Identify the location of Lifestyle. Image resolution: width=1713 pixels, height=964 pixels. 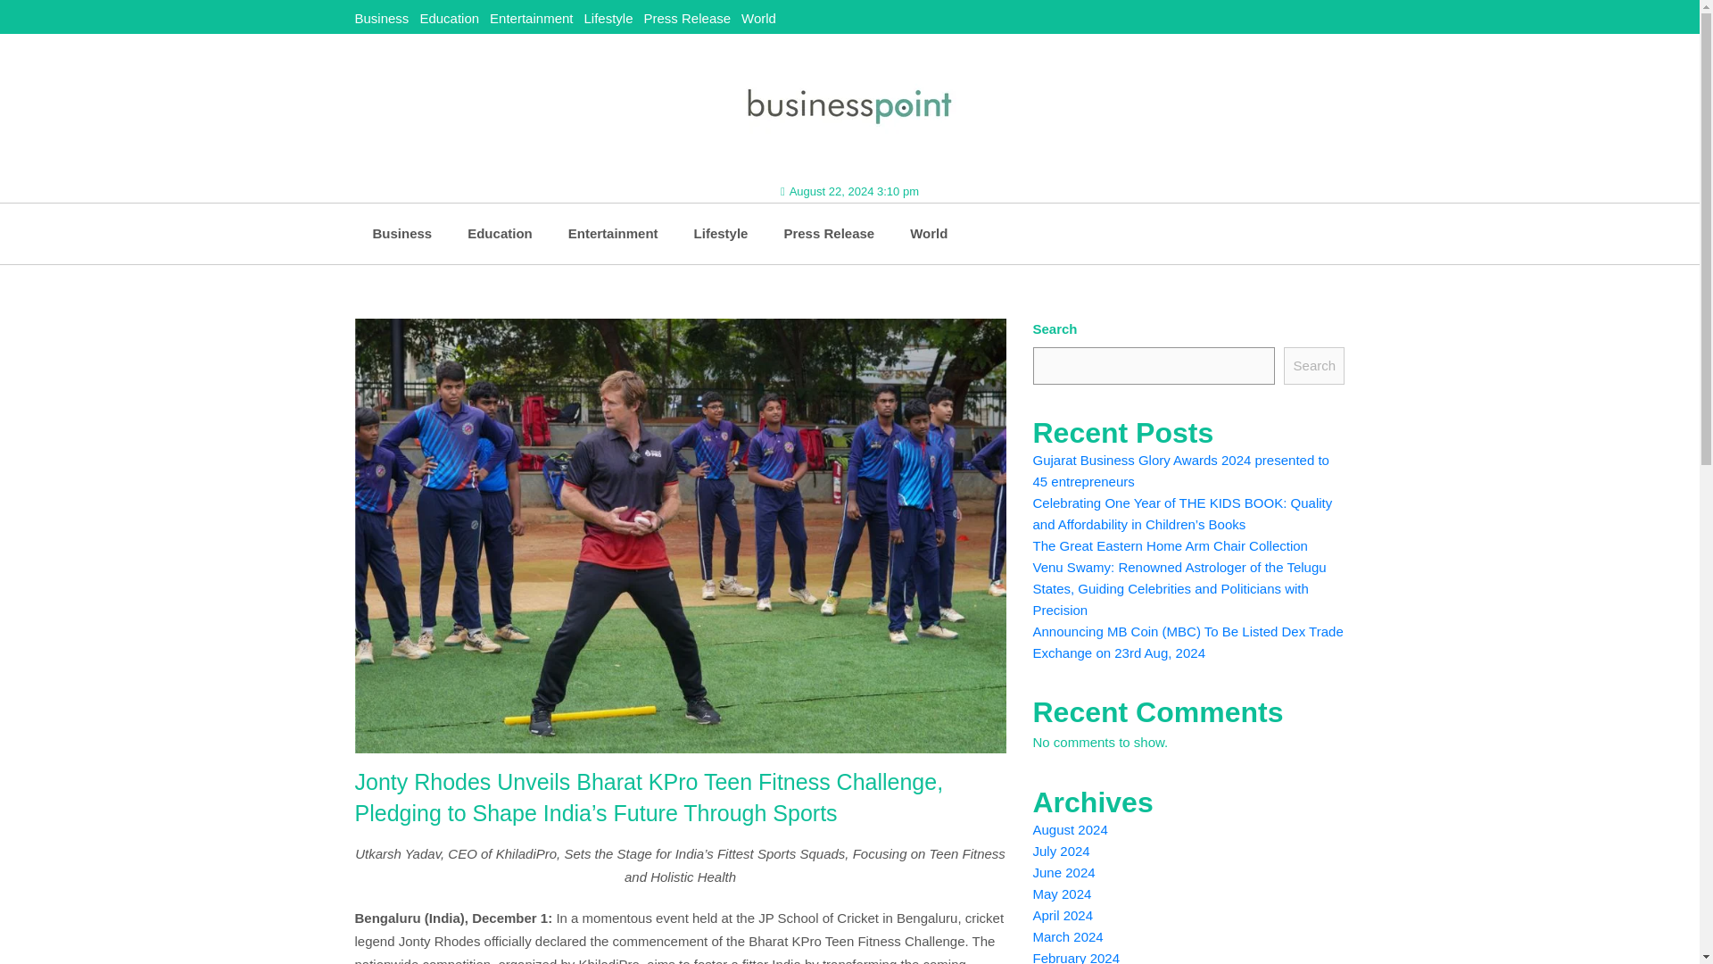
(721, 233).